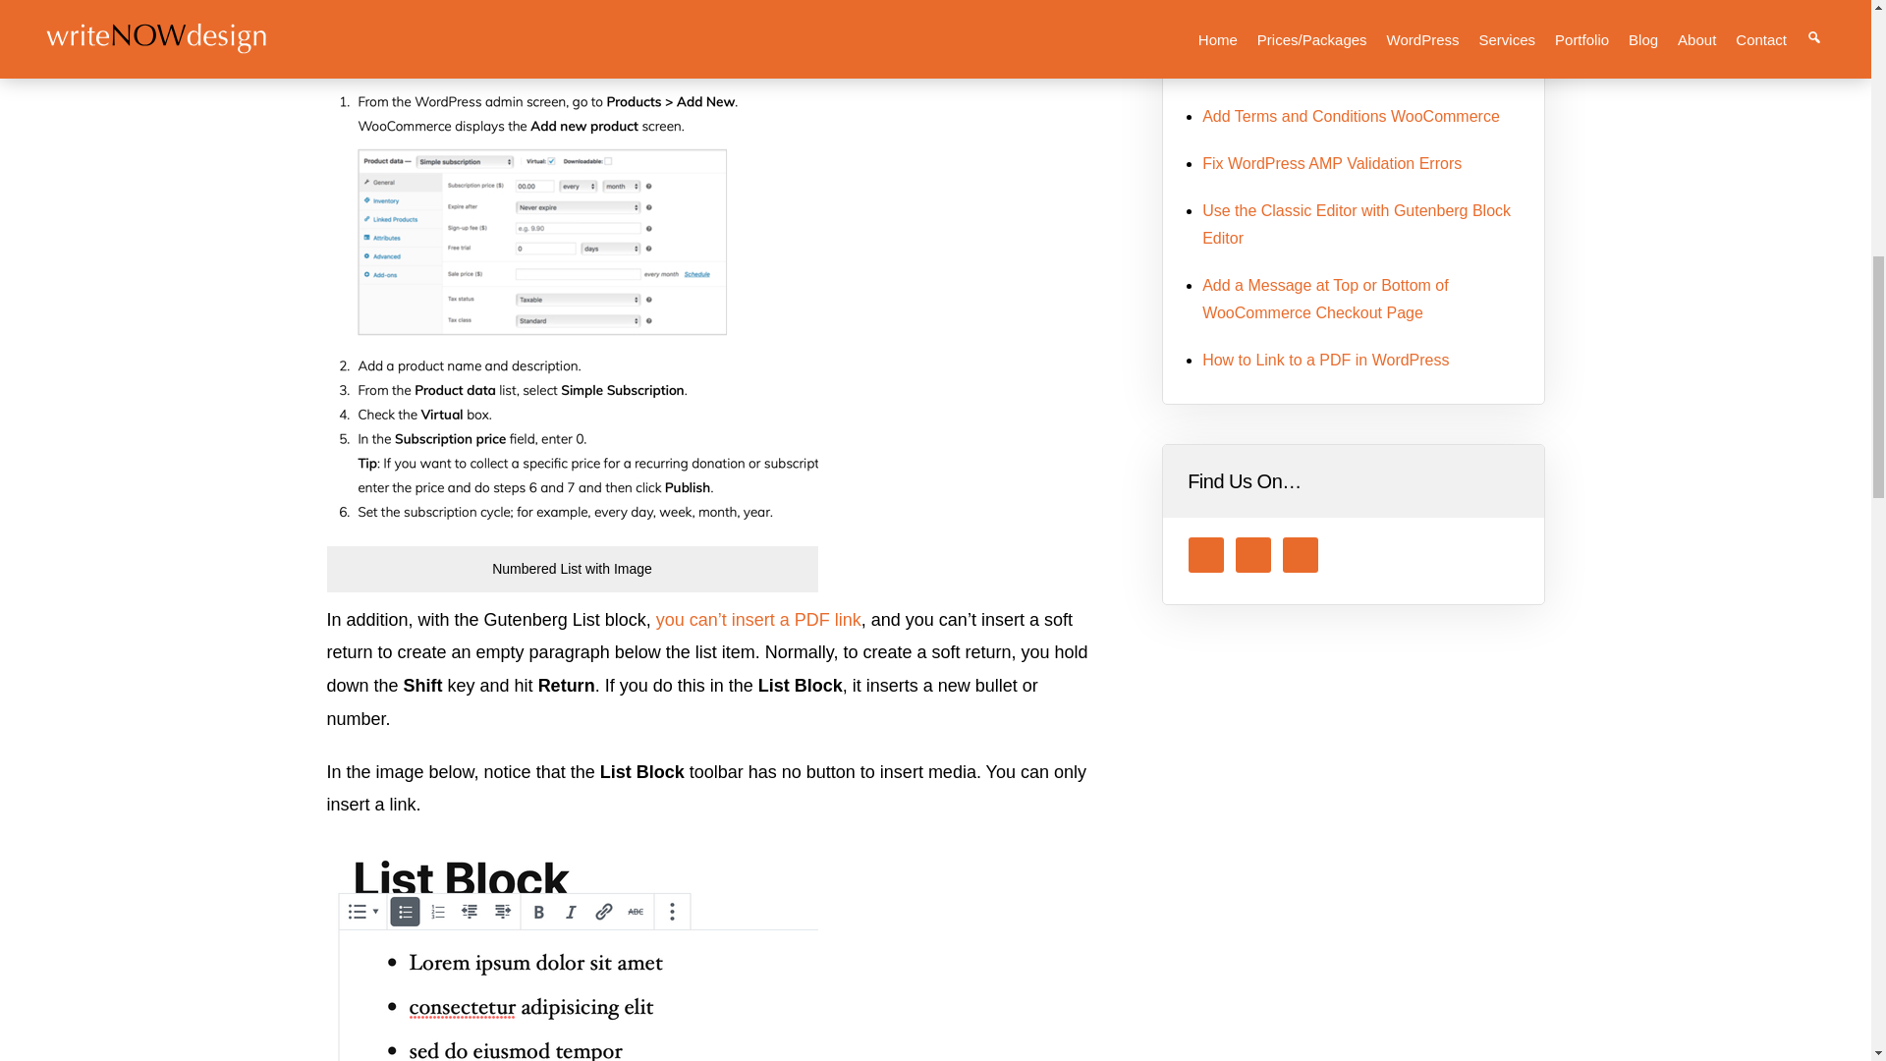 The image size is (1886, 1061). I want to click on Add Terms and Conditions WooCommerce, so click(1351, 116).